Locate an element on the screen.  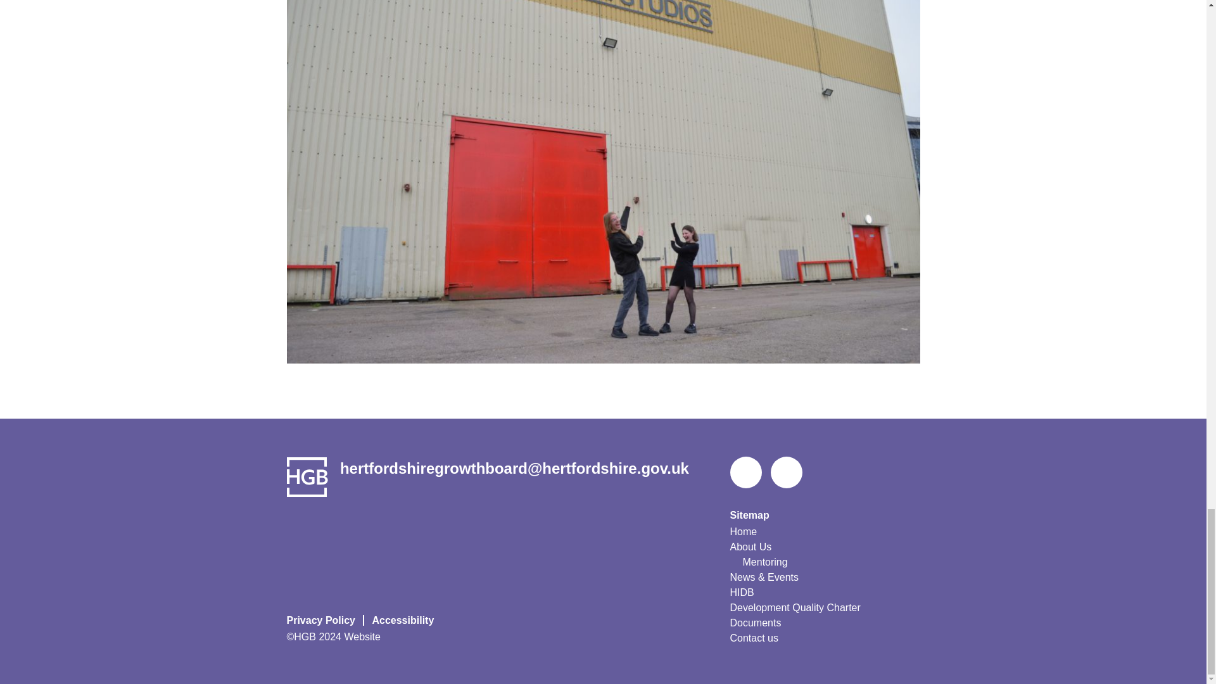
Documents is located at coordinates (755, 623).